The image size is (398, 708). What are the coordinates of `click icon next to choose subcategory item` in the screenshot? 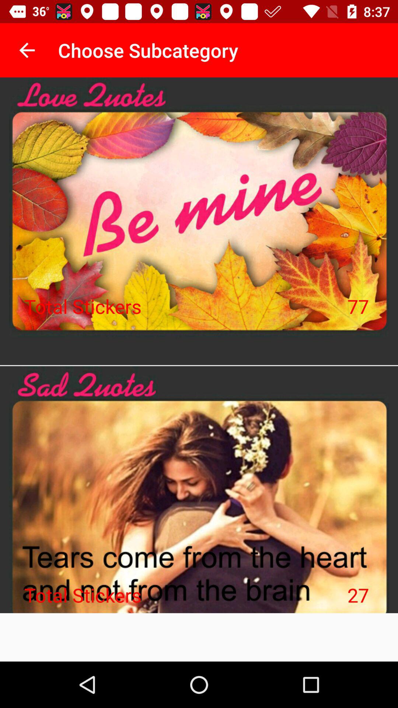 It's located at (27, 50).